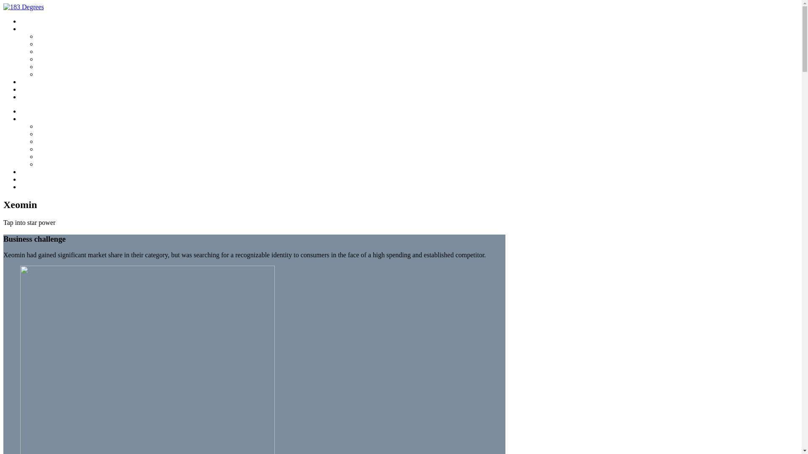 The width and height of the screenshot is (808, 454). What do you see at coordinates (48, 67) in the screenshot?
I see `Radiesse` at bounding box center [48, 67].